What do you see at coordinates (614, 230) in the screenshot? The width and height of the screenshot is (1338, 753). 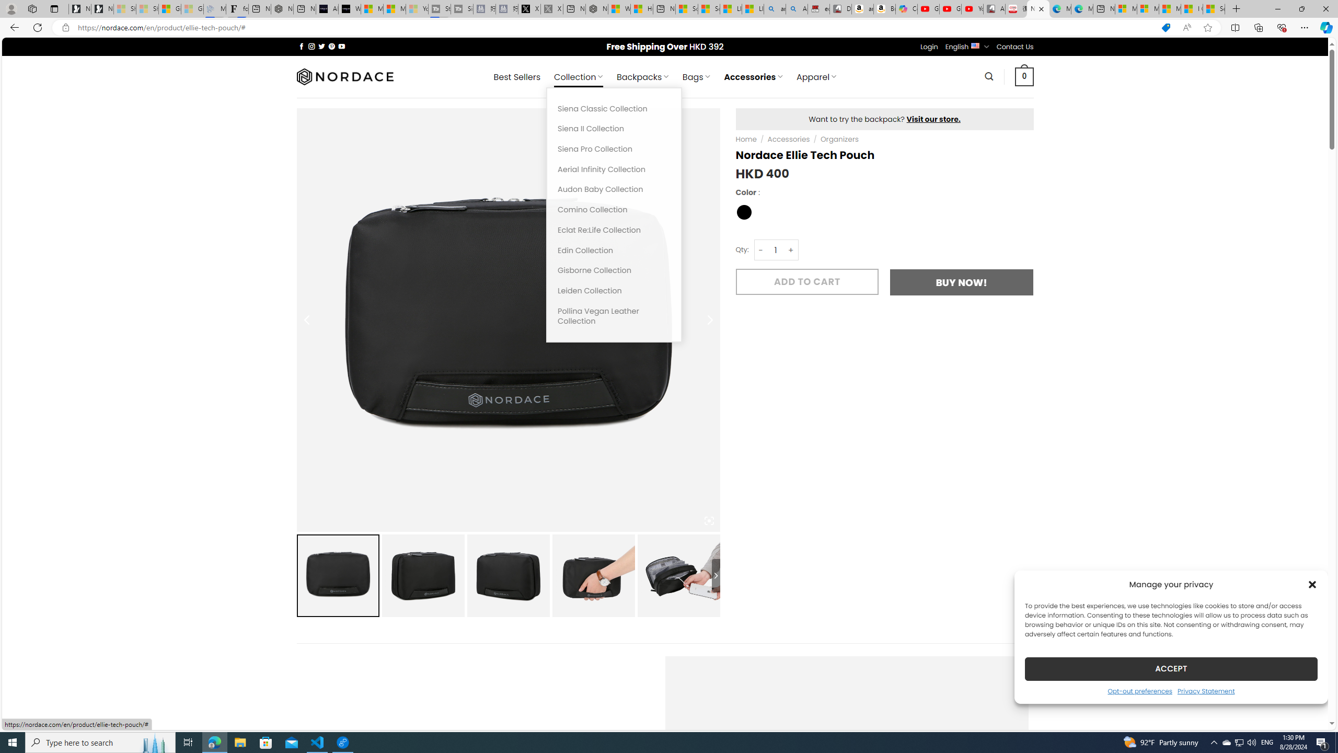 I see `Eclat Re:Life Collection` at bounding box center [614, 230].